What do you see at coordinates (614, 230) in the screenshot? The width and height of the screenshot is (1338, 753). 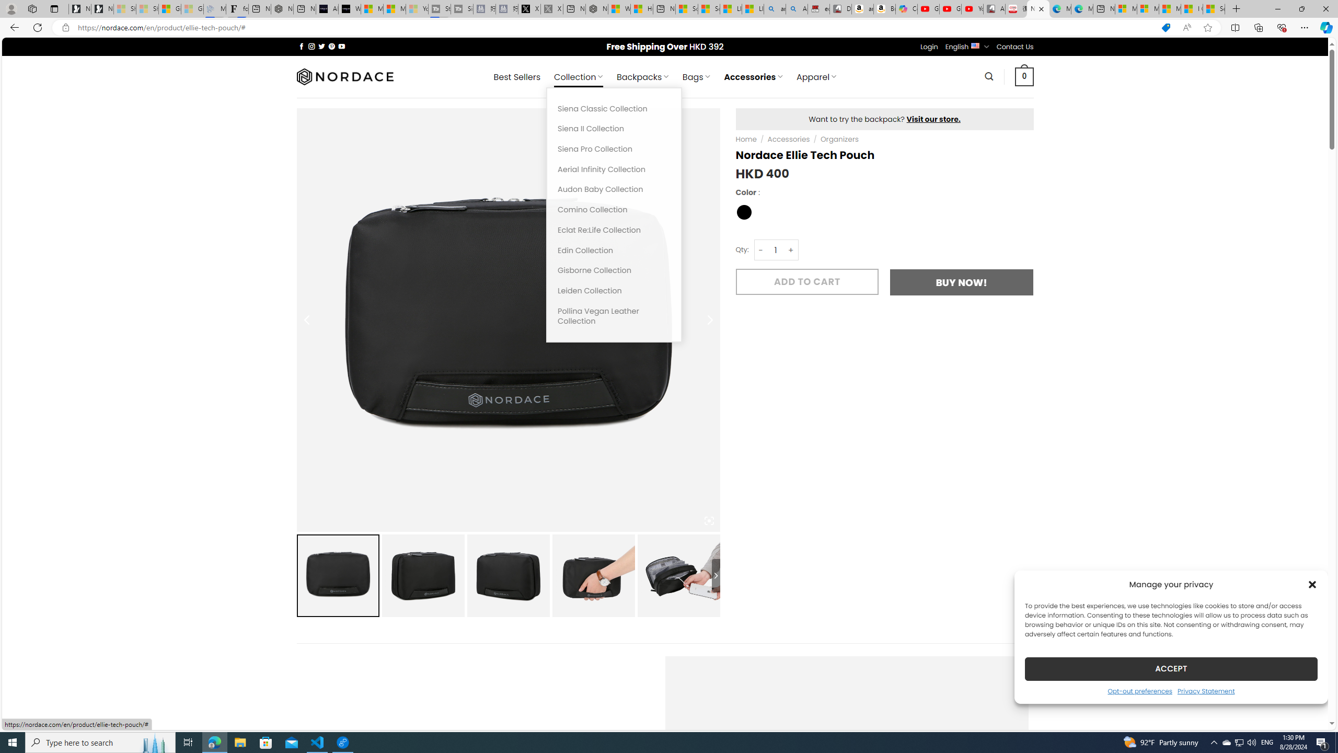 I see `Eclat Re:Life Collection` at bounding box center [614, 230].